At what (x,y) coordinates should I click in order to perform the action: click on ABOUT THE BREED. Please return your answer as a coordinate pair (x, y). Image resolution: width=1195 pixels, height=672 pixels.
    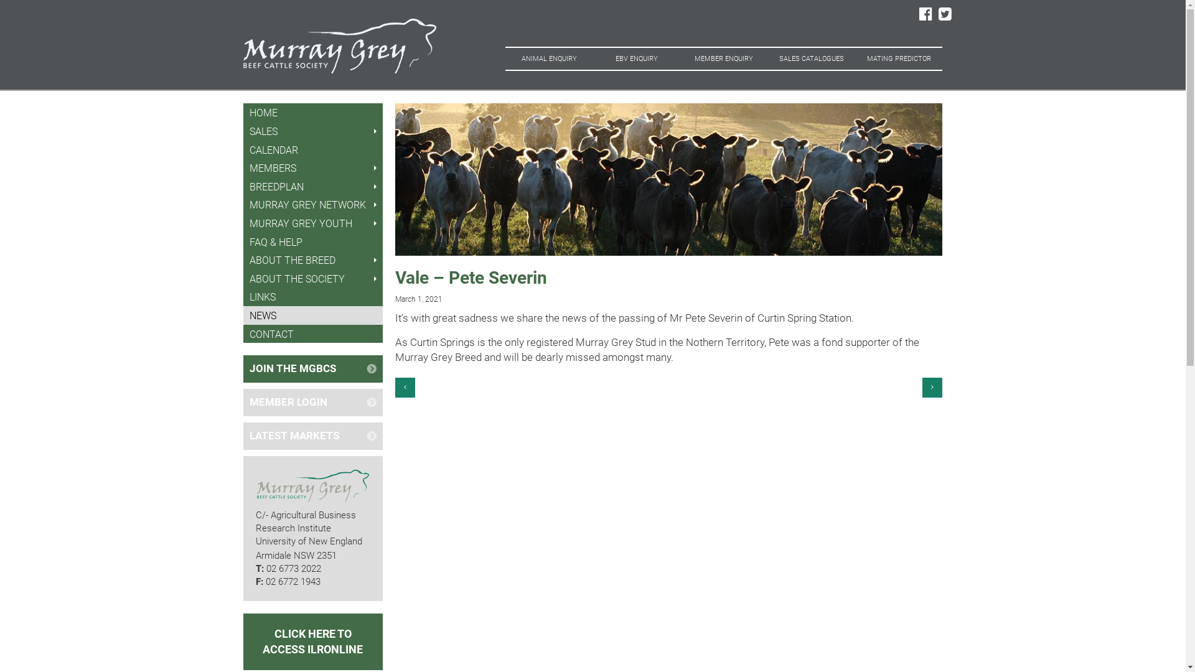
    Looking at the image, I should click on (314, 260).